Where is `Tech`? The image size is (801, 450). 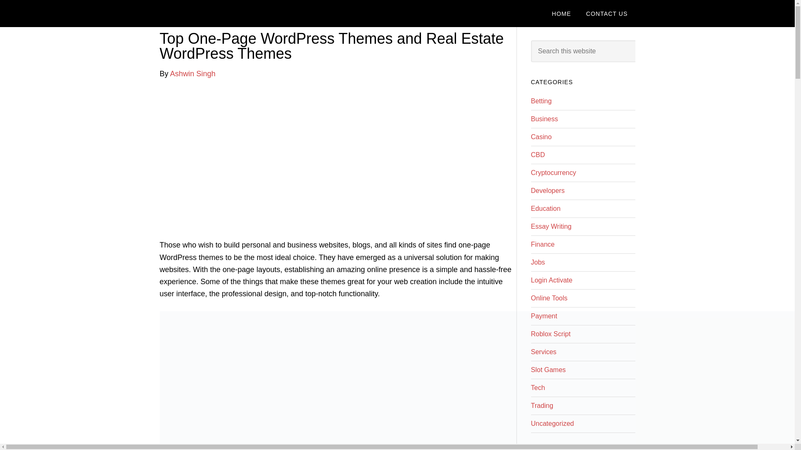 Tech is located at coordinates (537, 387).